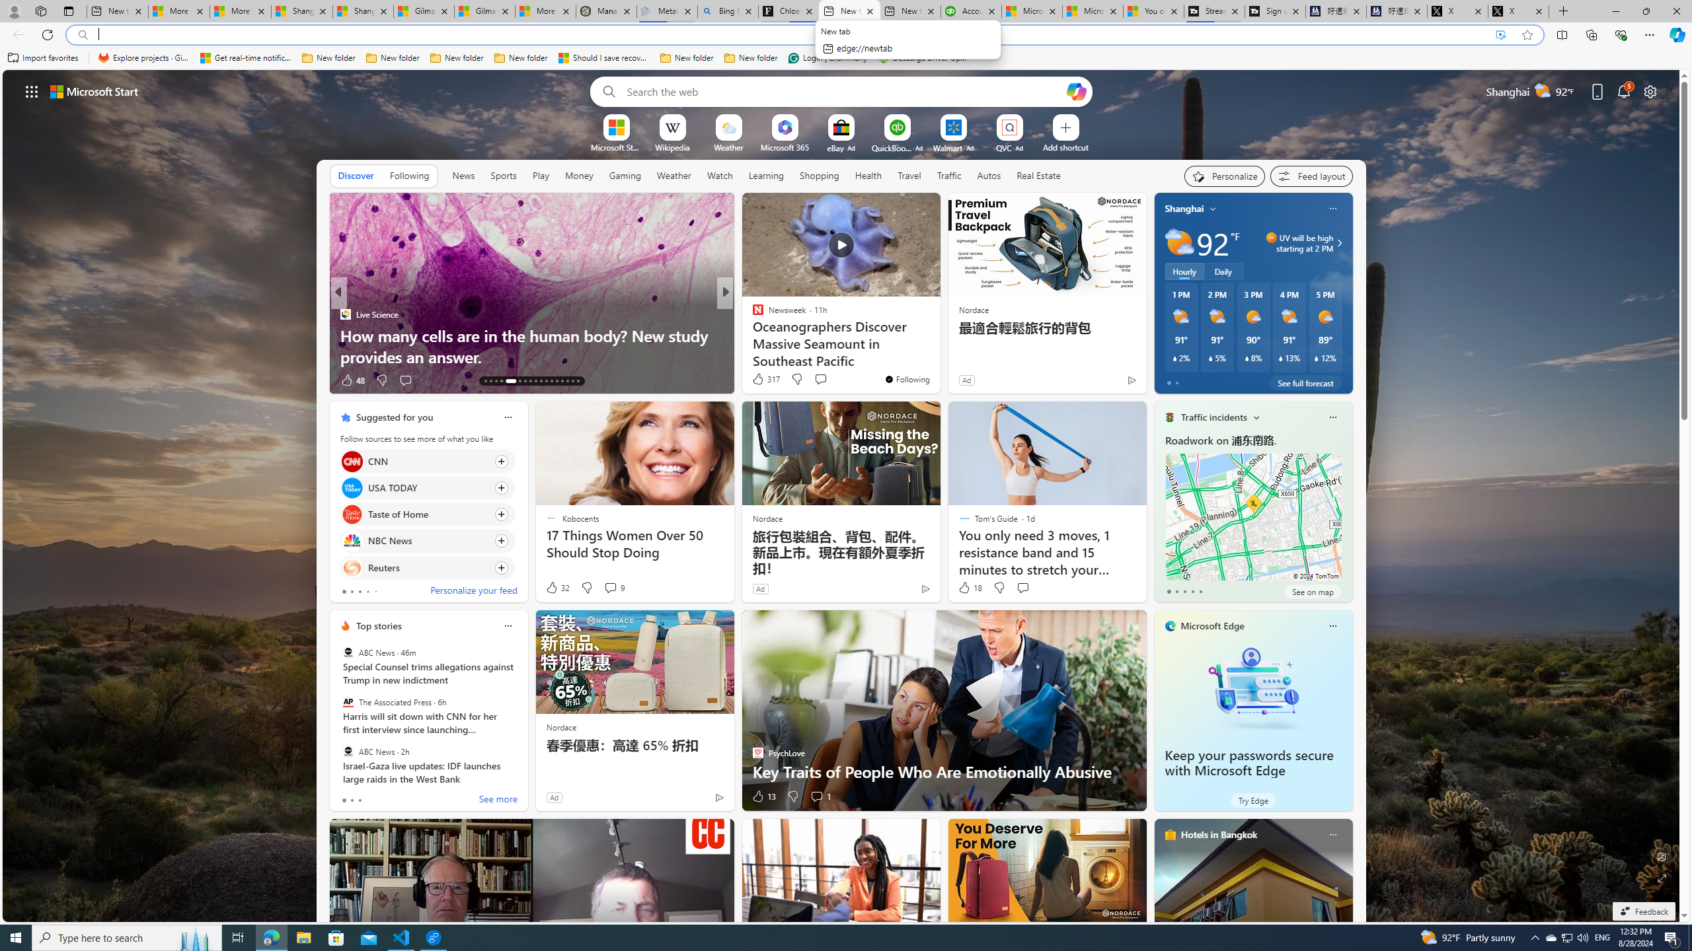 This screenshot has width=1692, height=951. Describe the element at coordinates (751, 314) in the screenshot. I see `Odd News` at that location.